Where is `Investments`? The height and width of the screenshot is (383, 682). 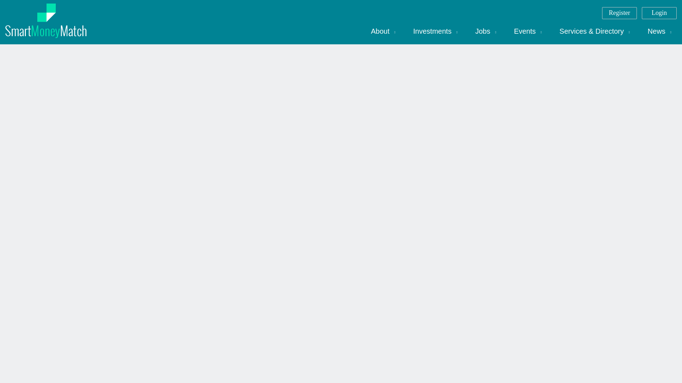
Investments is located at coordinates (435, 31).